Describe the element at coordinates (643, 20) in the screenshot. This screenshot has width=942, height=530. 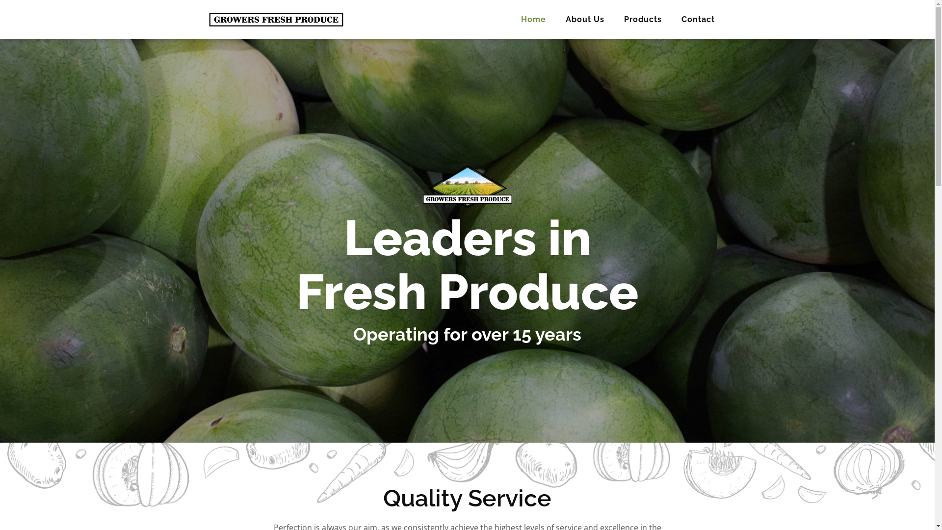
I see `Products` at that location.